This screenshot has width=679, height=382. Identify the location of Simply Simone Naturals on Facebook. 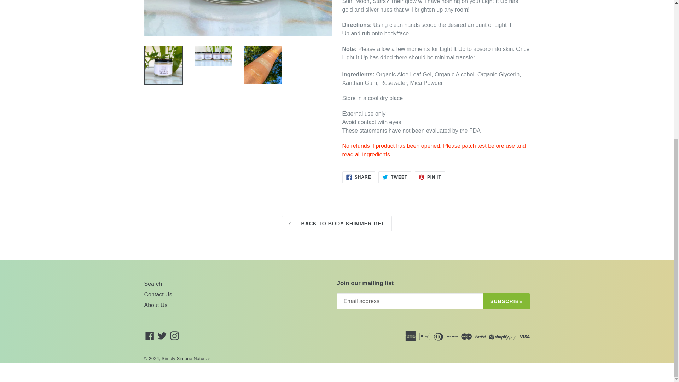
(150, 335).